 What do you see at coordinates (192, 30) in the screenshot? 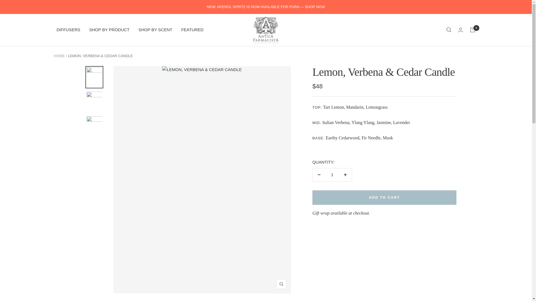
I see `FEATURED` at bounding box center [192, 30].